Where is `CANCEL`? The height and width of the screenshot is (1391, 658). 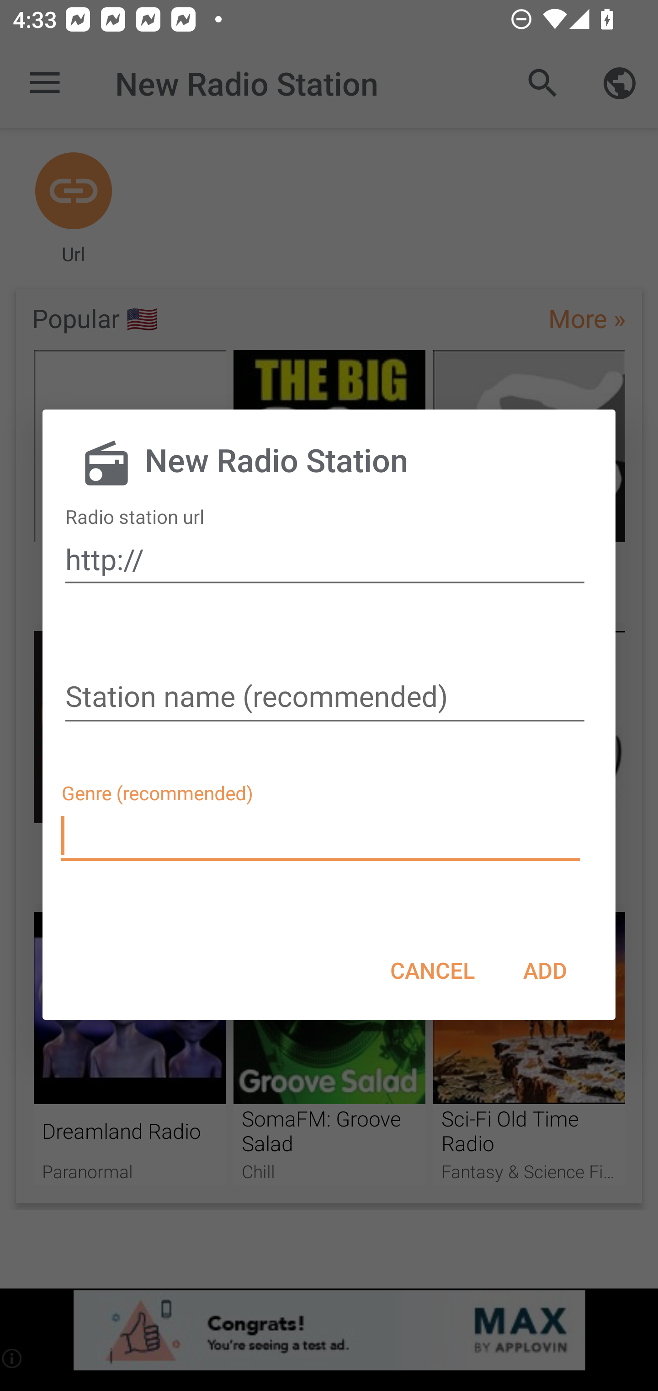 CANCEL is located at coordinates (432, 970).